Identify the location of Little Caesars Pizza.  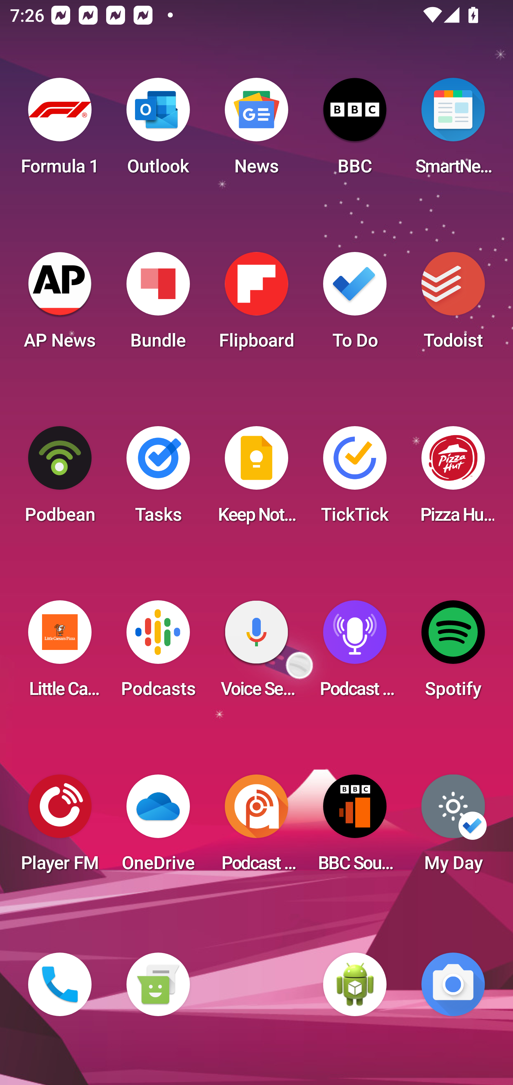
(60, 653).